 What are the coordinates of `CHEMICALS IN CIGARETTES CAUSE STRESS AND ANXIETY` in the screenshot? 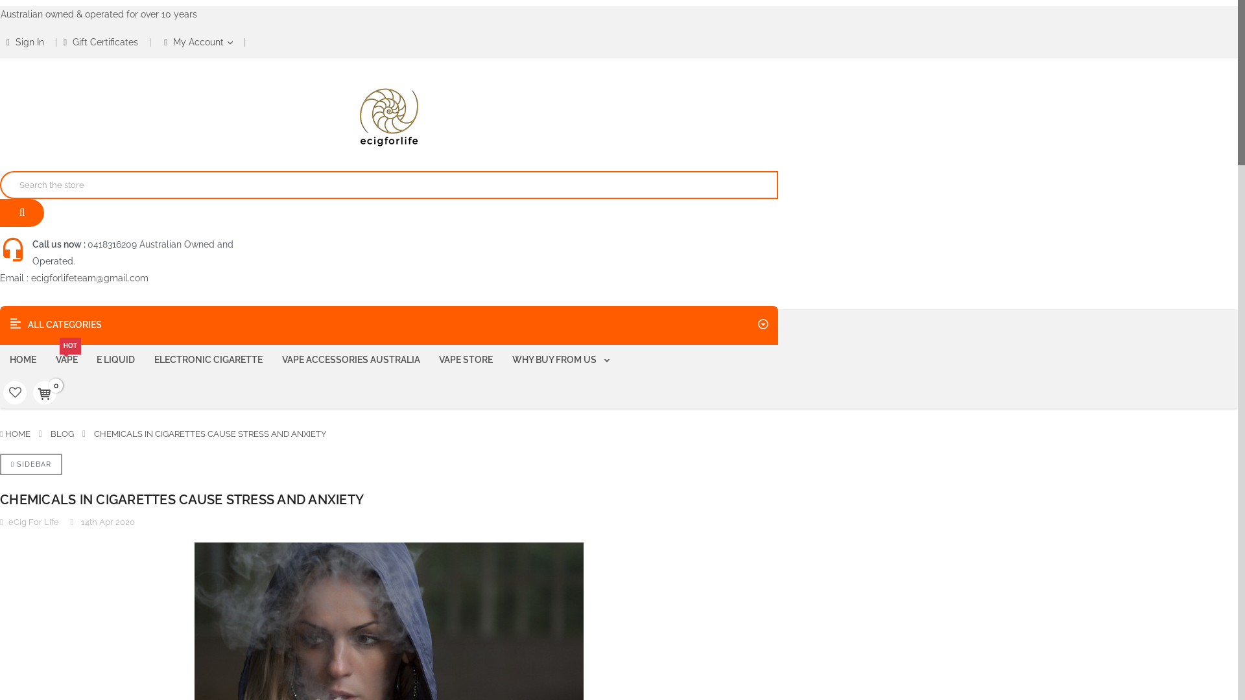 It's located at (210, 434).